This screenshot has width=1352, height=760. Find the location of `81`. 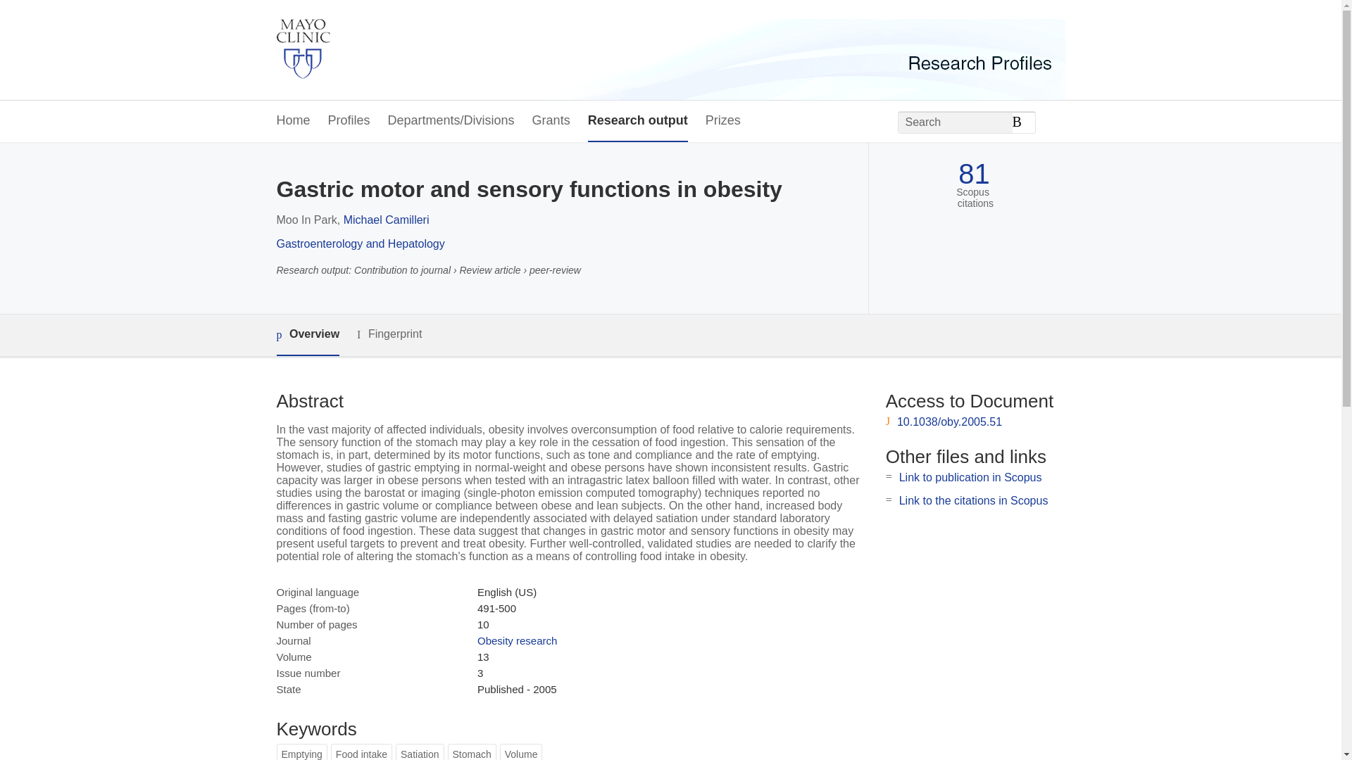

81 is located at coordinates (974, 174).